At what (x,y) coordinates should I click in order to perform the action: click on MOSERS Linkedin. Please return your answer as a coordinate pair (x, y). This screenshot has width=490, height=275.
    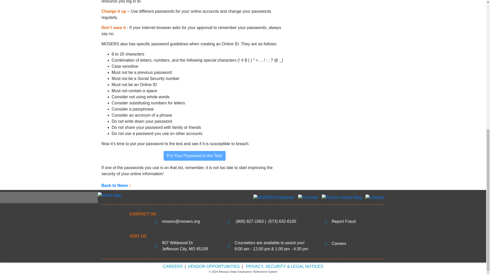
    Looking at the image, I should click on (375, 198).